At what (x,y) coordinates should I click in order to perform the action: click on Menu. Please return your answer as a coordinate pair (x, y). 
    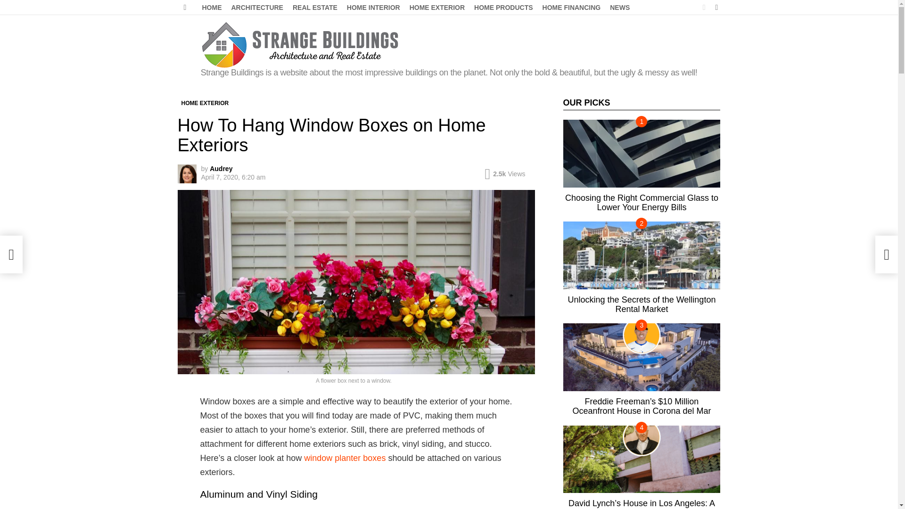
    Looking at the image, I should click on (185, 8).